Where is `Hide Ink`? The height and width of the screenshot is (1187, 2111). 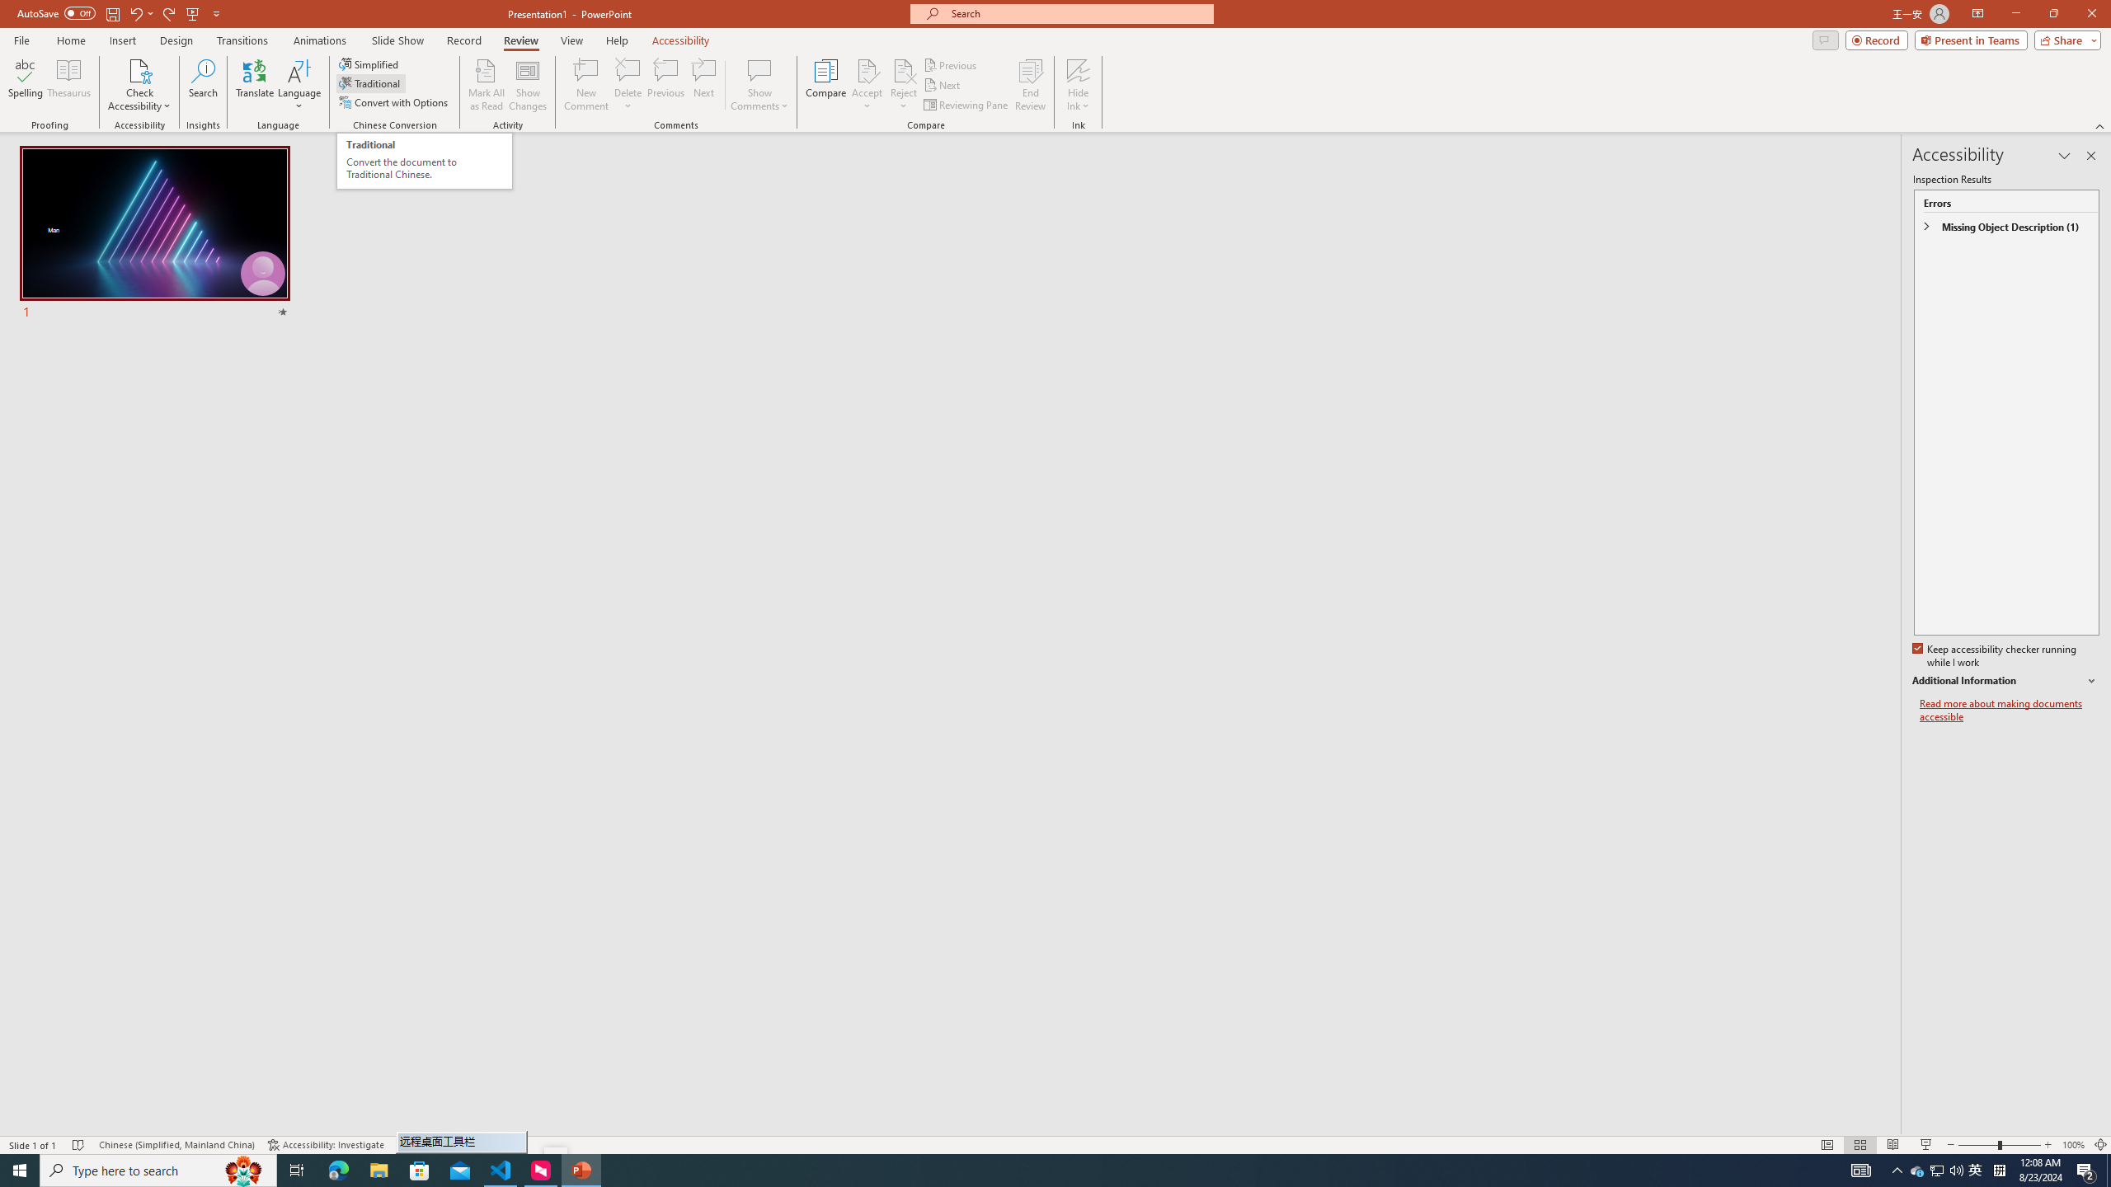 Hide Ink is located at coordinates (1079, 70).